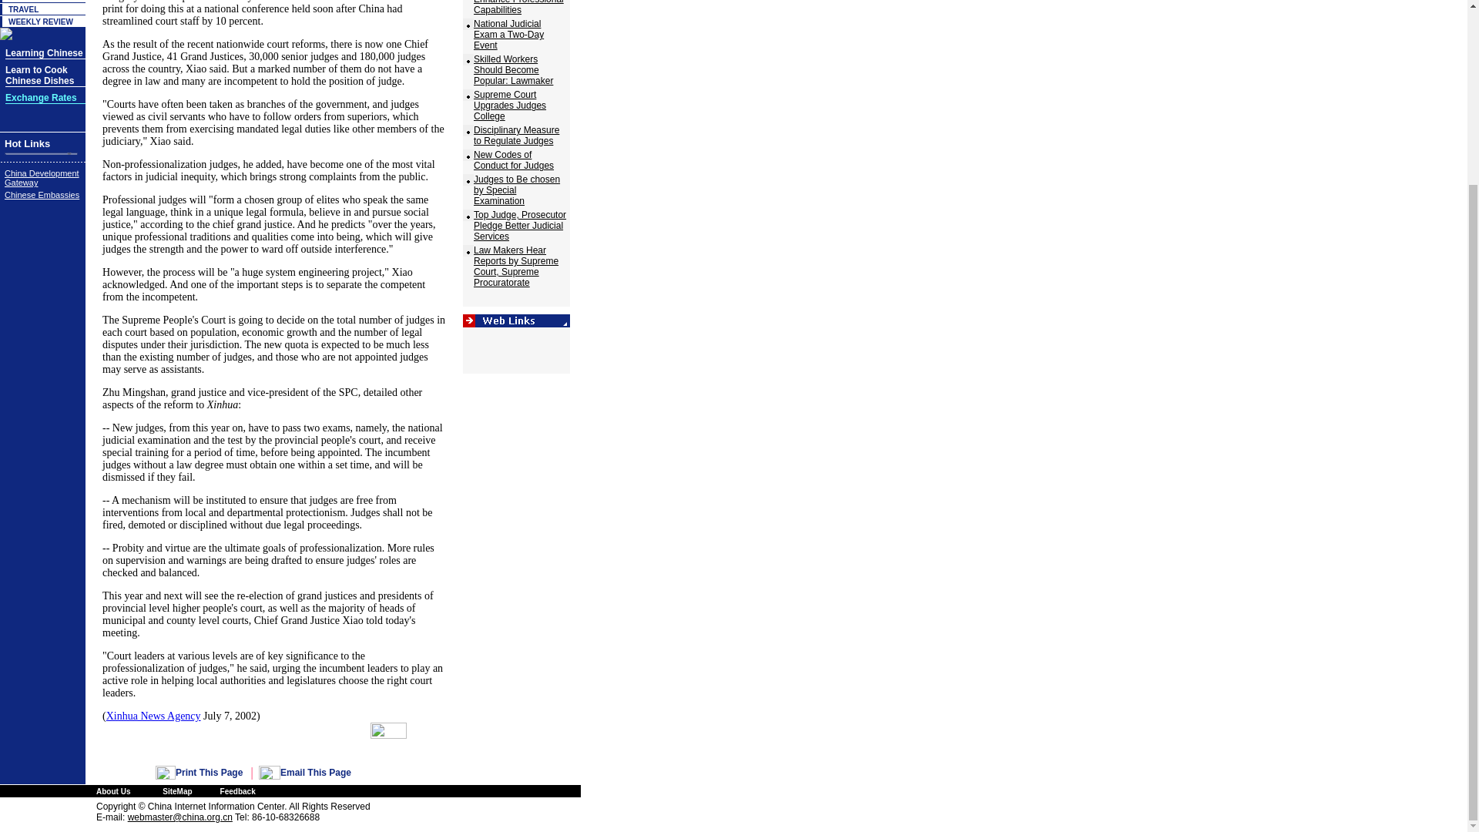 The width and height of the screenshot is (1479, 832). What do you see at coordinates (516, 190) in the screenshot?
I see `Judges to Be chosen by Special Examination` at bounding box center [516, 190].